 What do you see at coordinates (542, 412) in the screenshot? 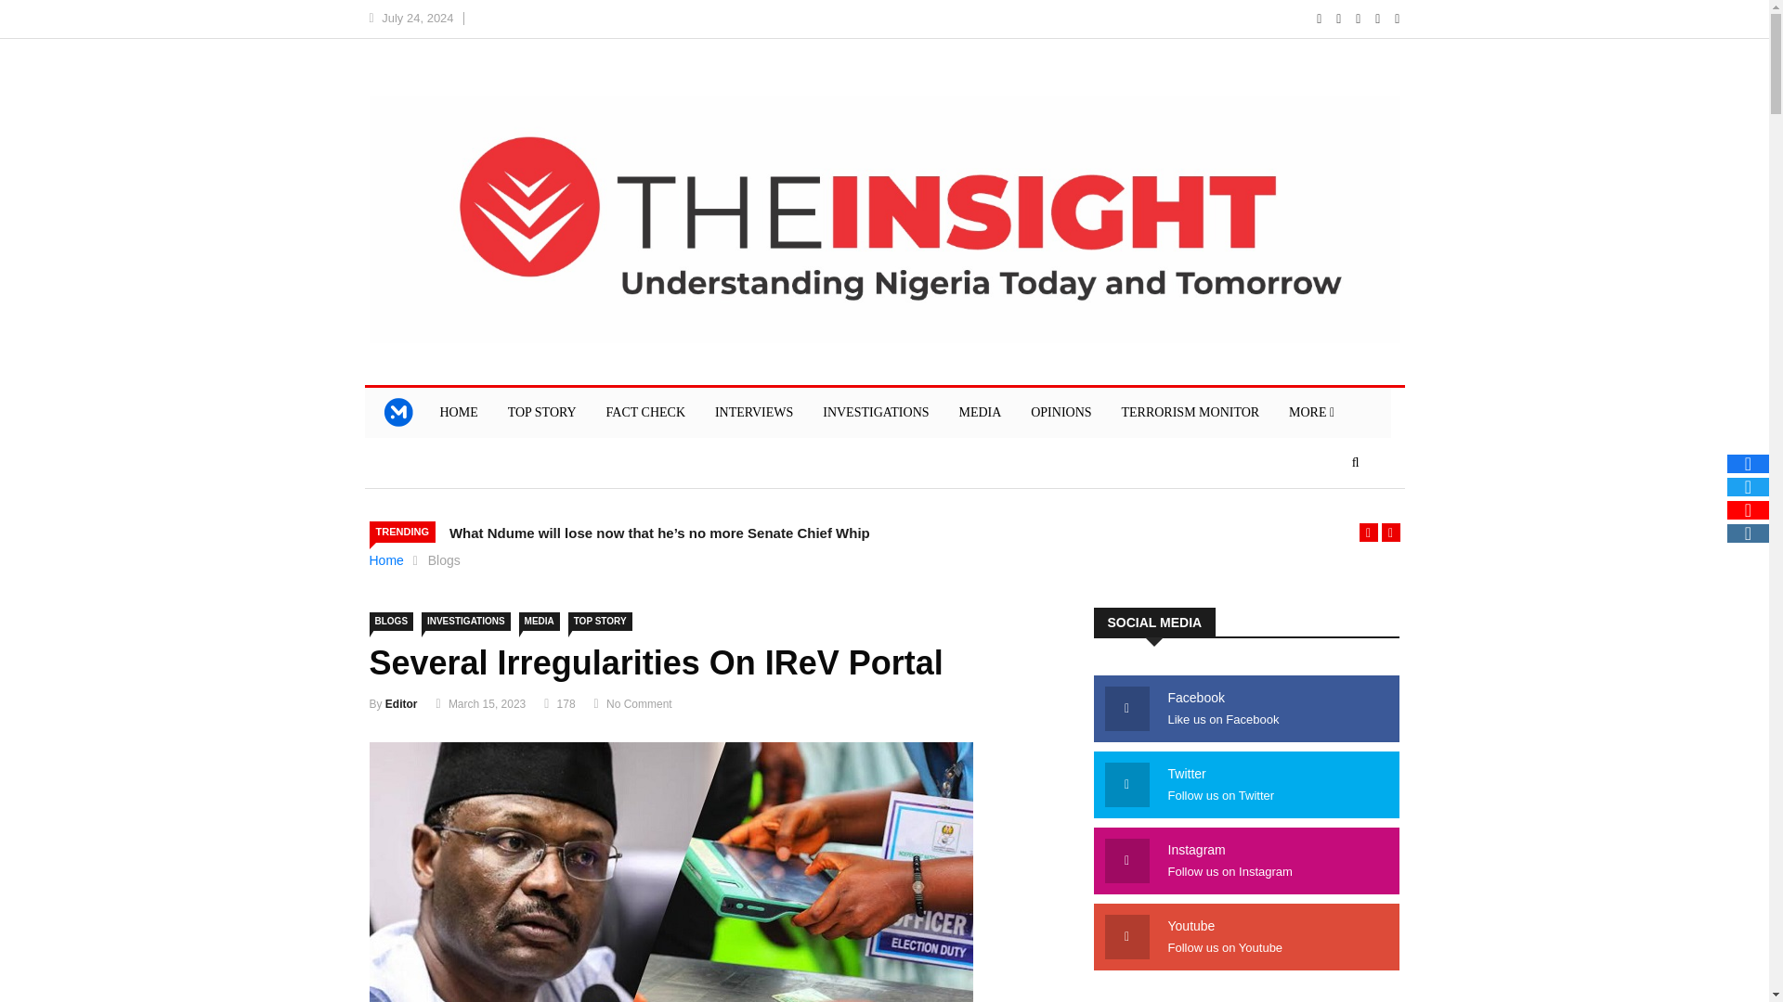
I see `TOP STORY` at bounding box center [542, 412].